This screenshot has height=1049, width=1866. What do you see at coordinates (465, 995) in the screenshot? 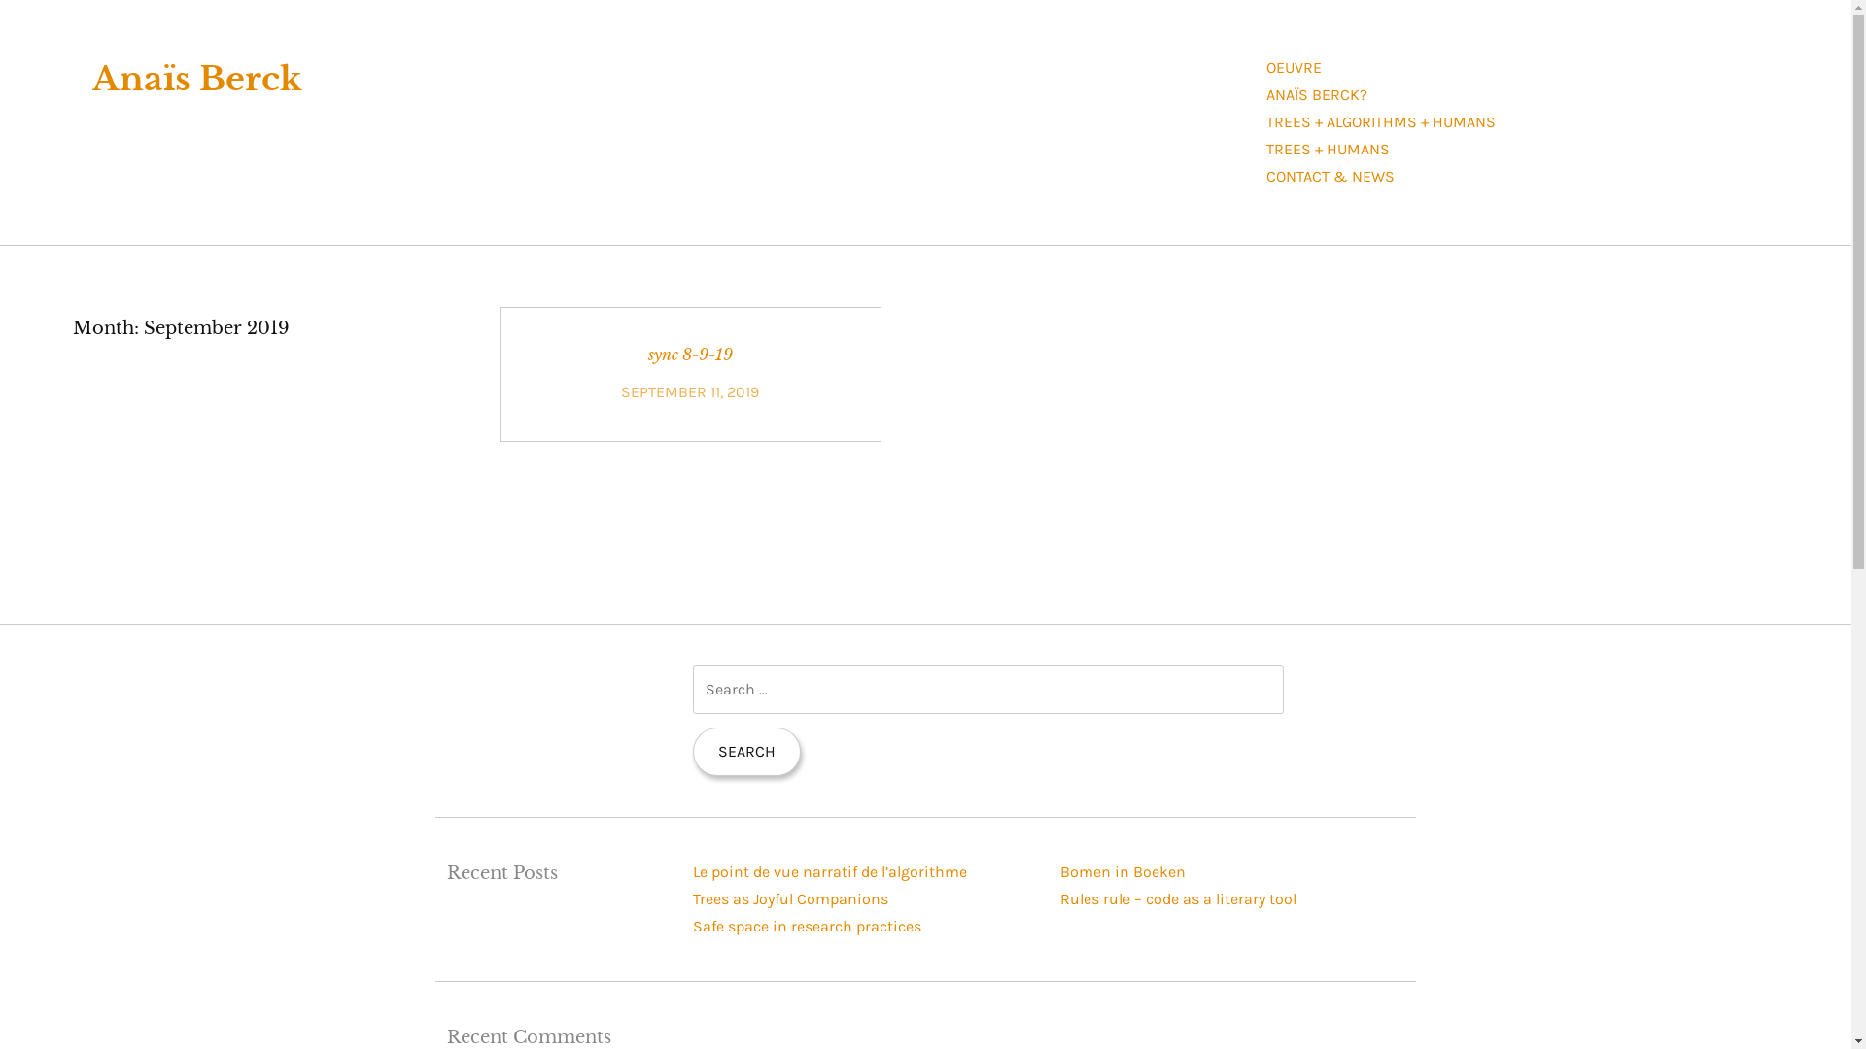
I see `Proudly powered by WordPress` at bounding box center [465, 995].